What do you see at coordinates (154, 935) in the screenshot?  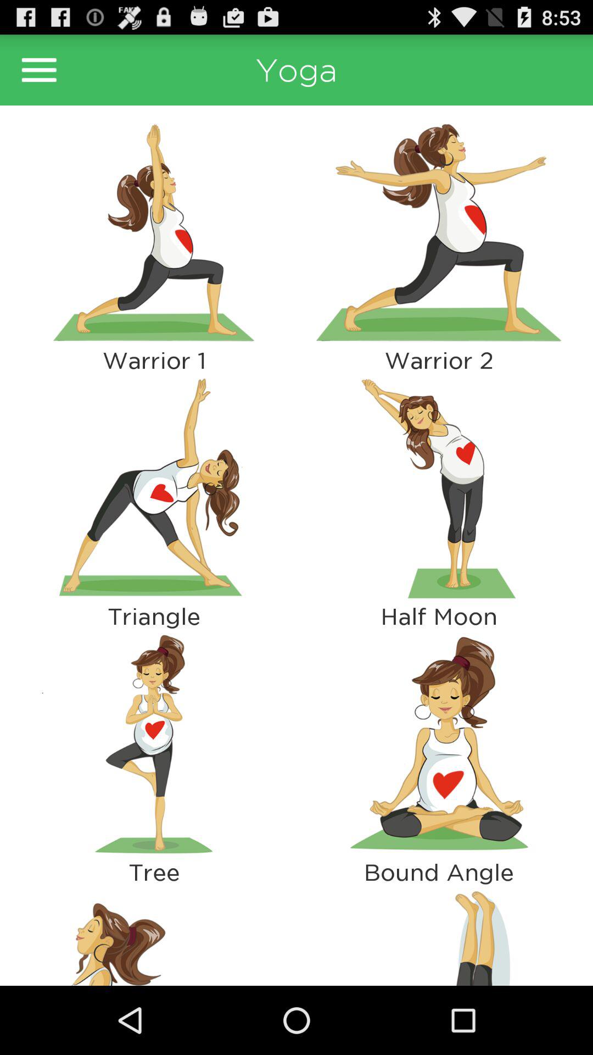 I see `select the app next to the bound angle` at bounding box center [154, 935].